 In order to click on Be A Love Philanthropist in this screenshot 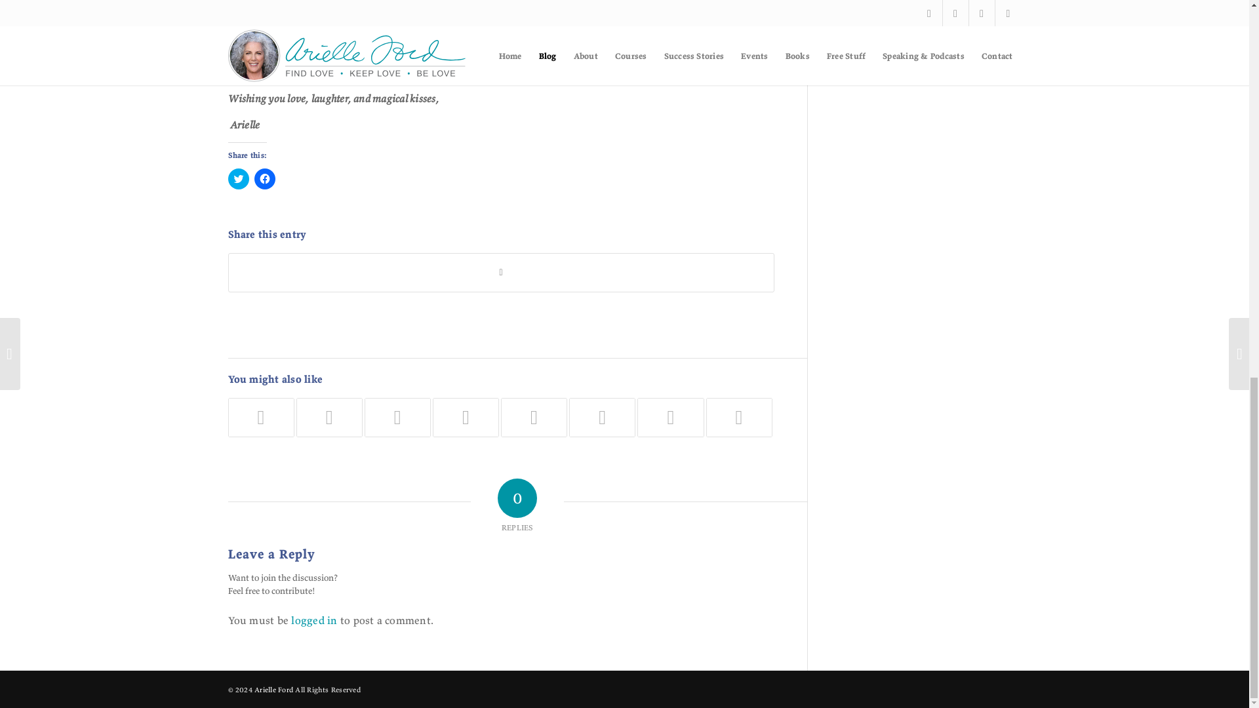, I will do `click(329, 417)`.